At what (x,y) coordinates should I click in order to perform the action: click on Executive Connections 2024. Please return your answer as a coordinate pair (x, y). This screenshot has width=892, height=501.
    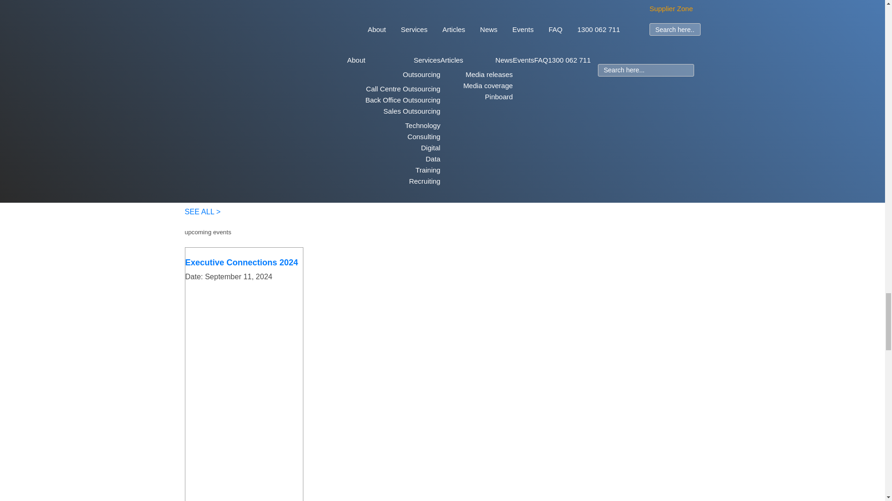
    Looking at the image, I should click on (241, 263).